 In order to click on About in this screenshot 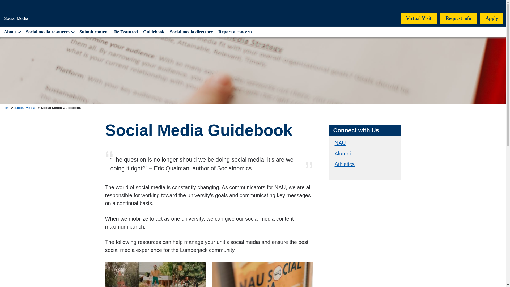, I will do `click(11, 32)`.